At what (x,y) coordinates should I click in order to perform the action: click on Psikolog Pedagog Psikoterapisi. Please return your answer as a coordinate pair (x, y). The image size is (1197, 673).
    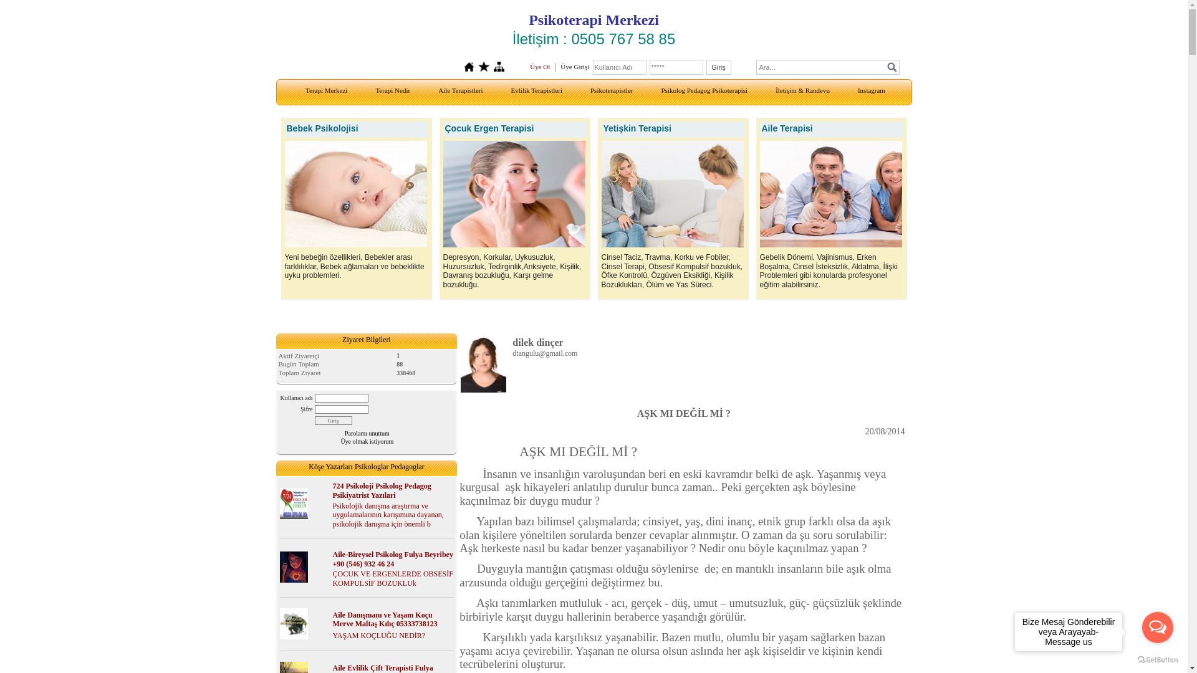
    Looking at the image, I should click on (703, 91).